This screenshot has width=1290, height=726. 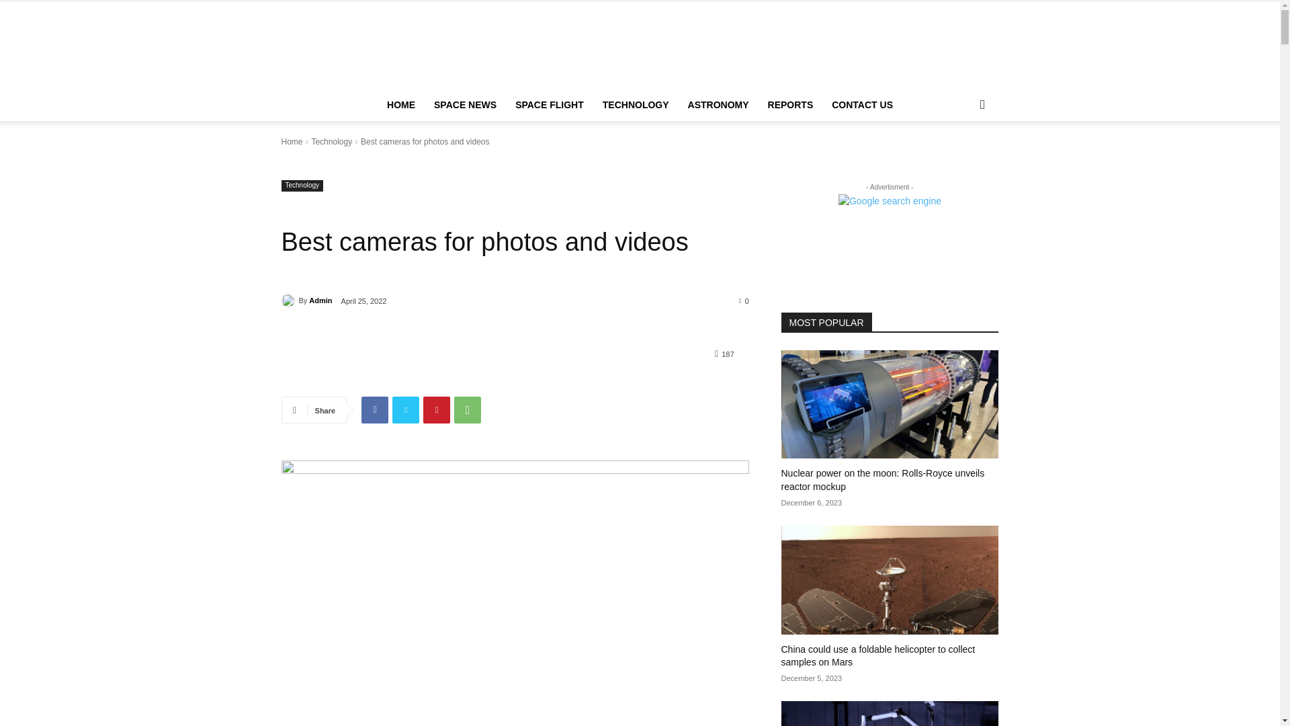 I want to click on Facebook, so click(x=374, y=409).